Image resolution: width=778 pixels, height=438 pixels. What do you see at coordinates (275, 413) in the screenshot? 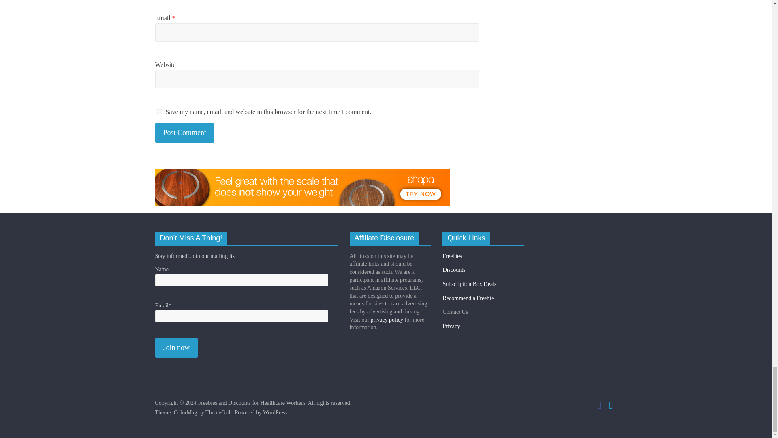
I see `WordPress` at bounding box center [275, 413].